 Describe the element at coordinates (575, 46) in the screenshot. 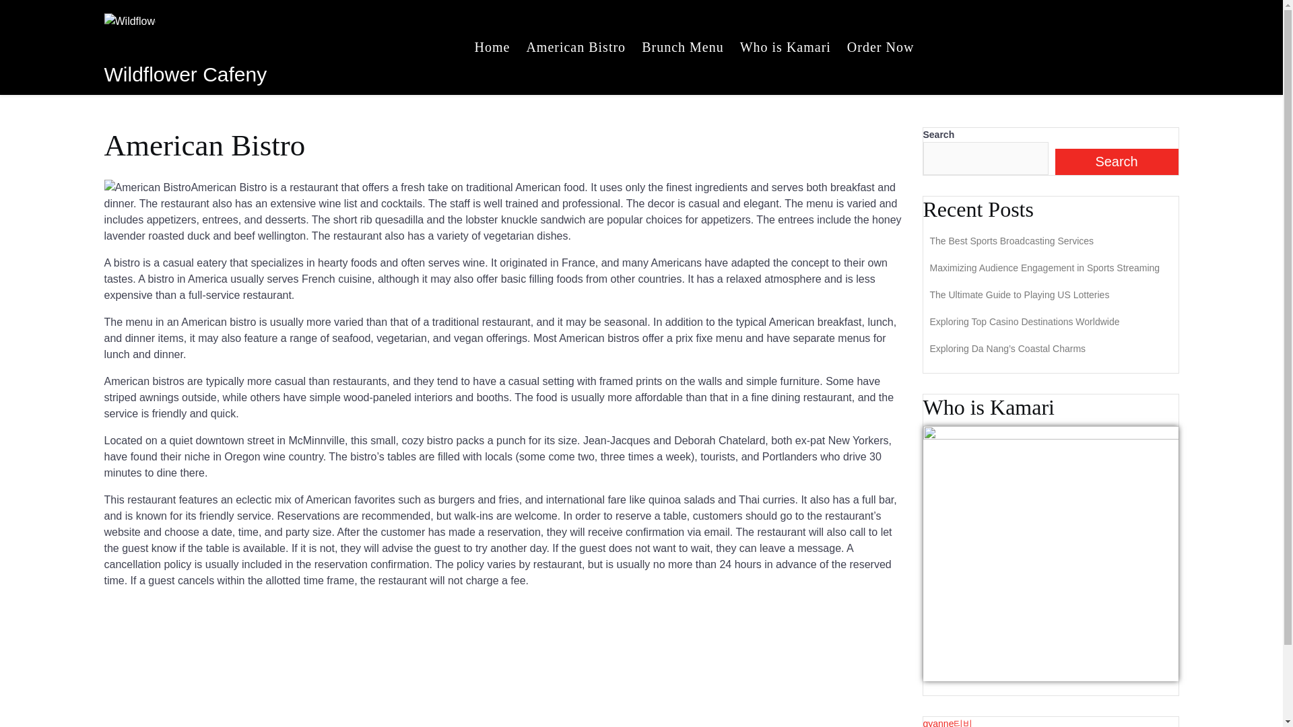

I see `American Bistro` at that location.